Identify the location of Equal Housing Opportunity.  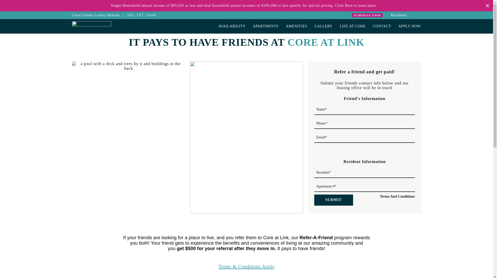
(418, 15).